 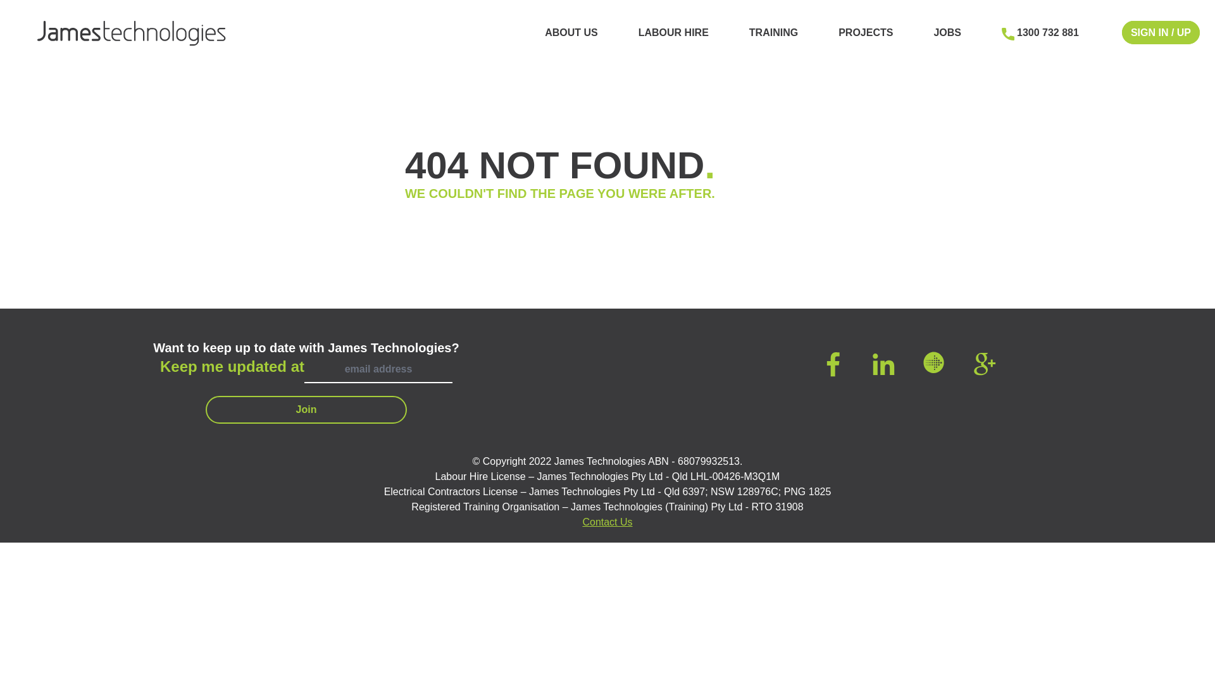 I want to click on ABOUT US, so click(x=571, y=33).